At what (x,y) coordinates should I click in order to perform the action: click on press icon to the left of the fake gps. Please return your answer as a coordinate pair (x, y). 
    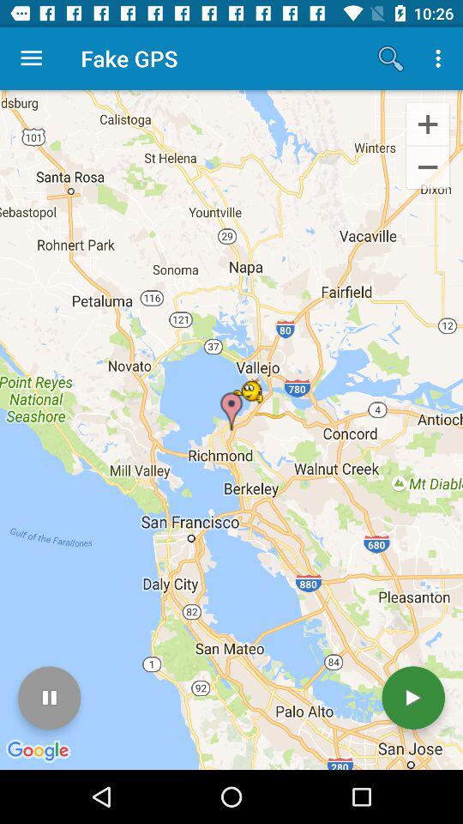
    Looking at the image, I should click on (31, 58).